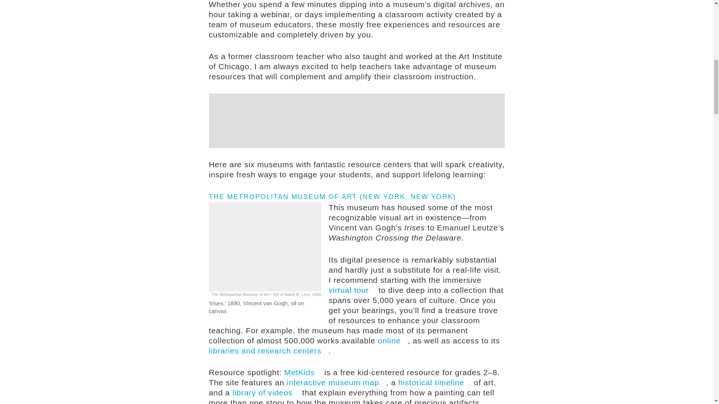  Describe the element at coordinates (435, 382) in the screenshot. I see `historical timeline` at that location.